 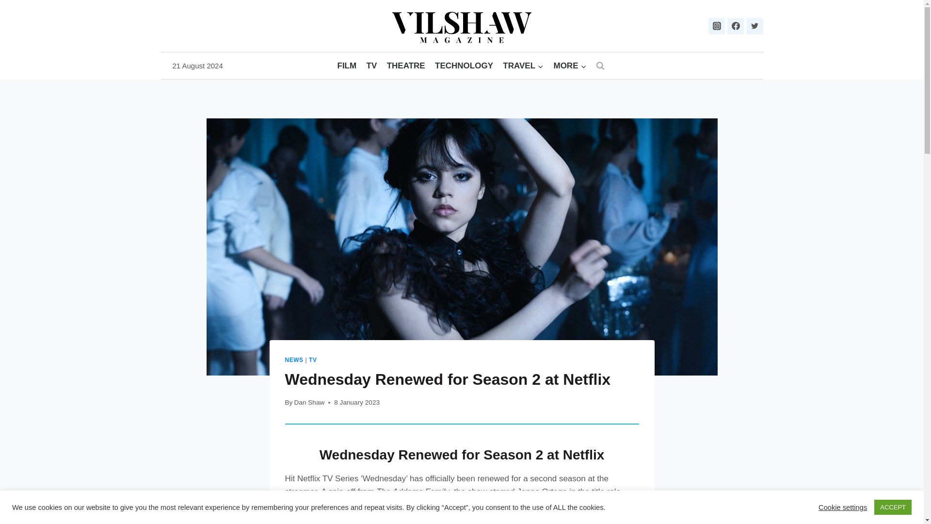 What do you see at coordinates (346, 66) in the screenshot?
I see `FILM` at bounding box center [346, 66].